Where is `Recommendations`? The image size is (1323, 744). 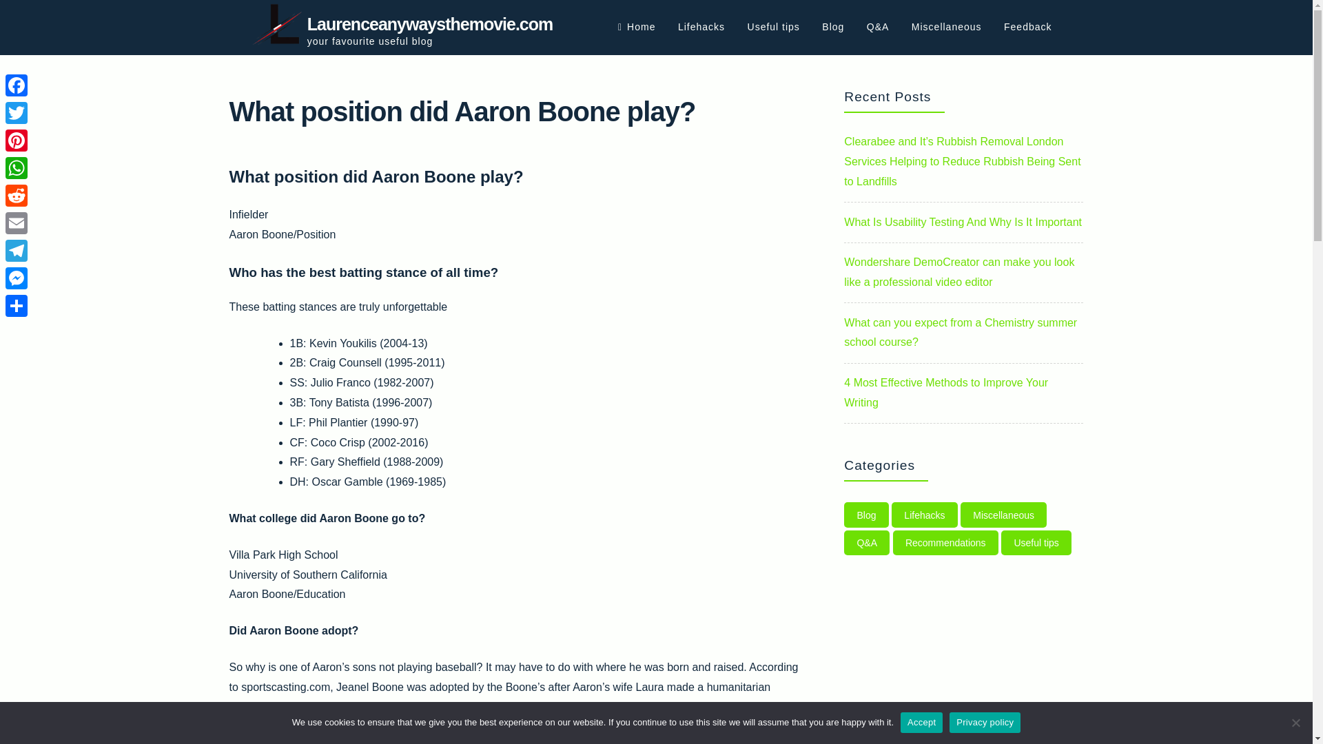
Recommendations is located at coordinates (945, 543).